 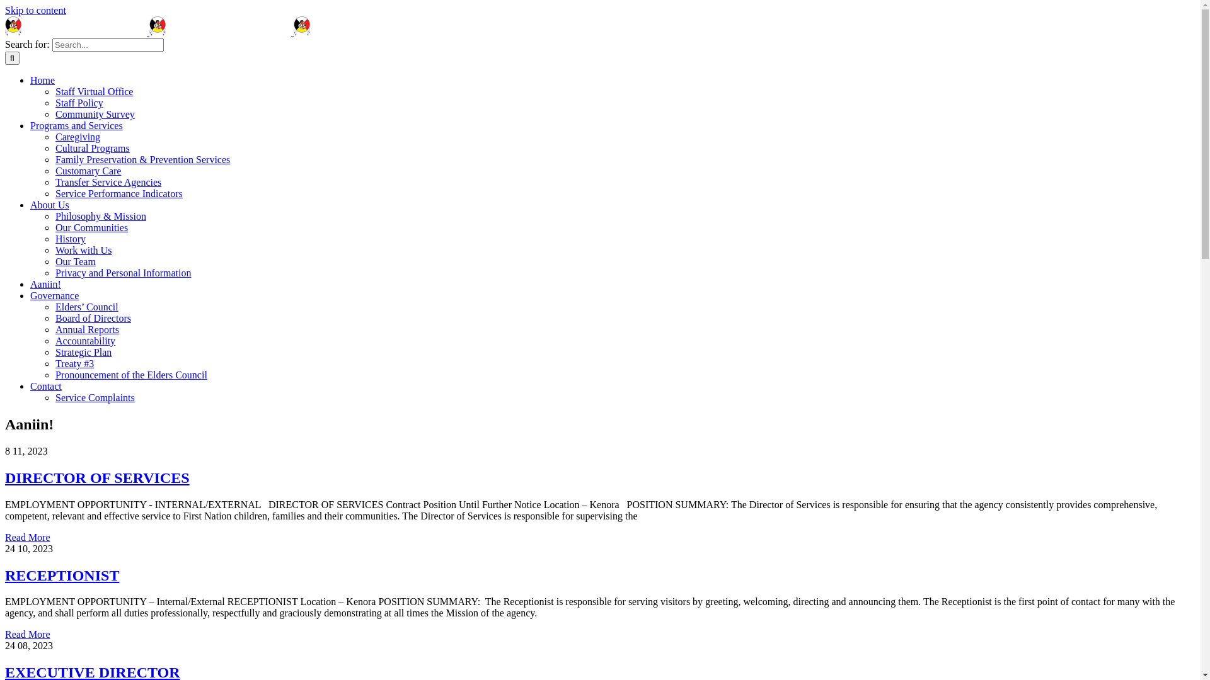 I want to click on Service Performance Indicators, so click(x=119, y=194).